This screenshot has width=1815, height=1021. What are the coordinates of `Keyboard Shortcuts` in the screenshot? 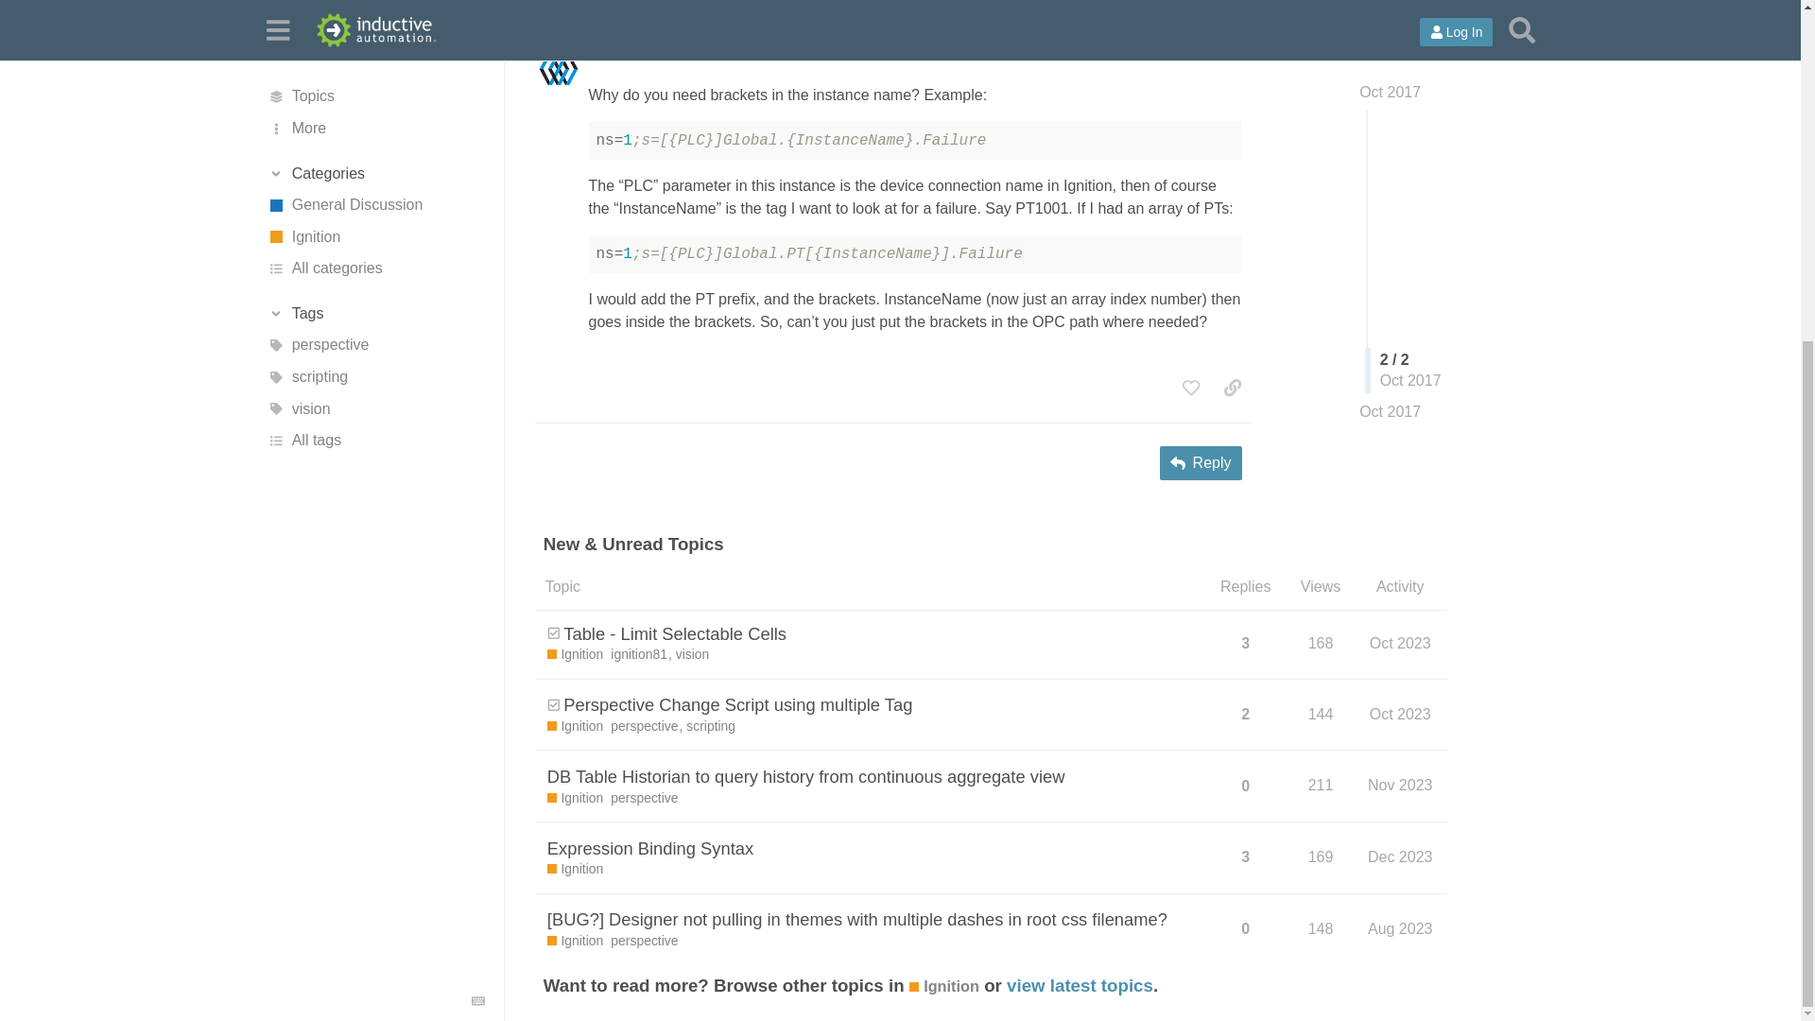 It's located at (478, 500).